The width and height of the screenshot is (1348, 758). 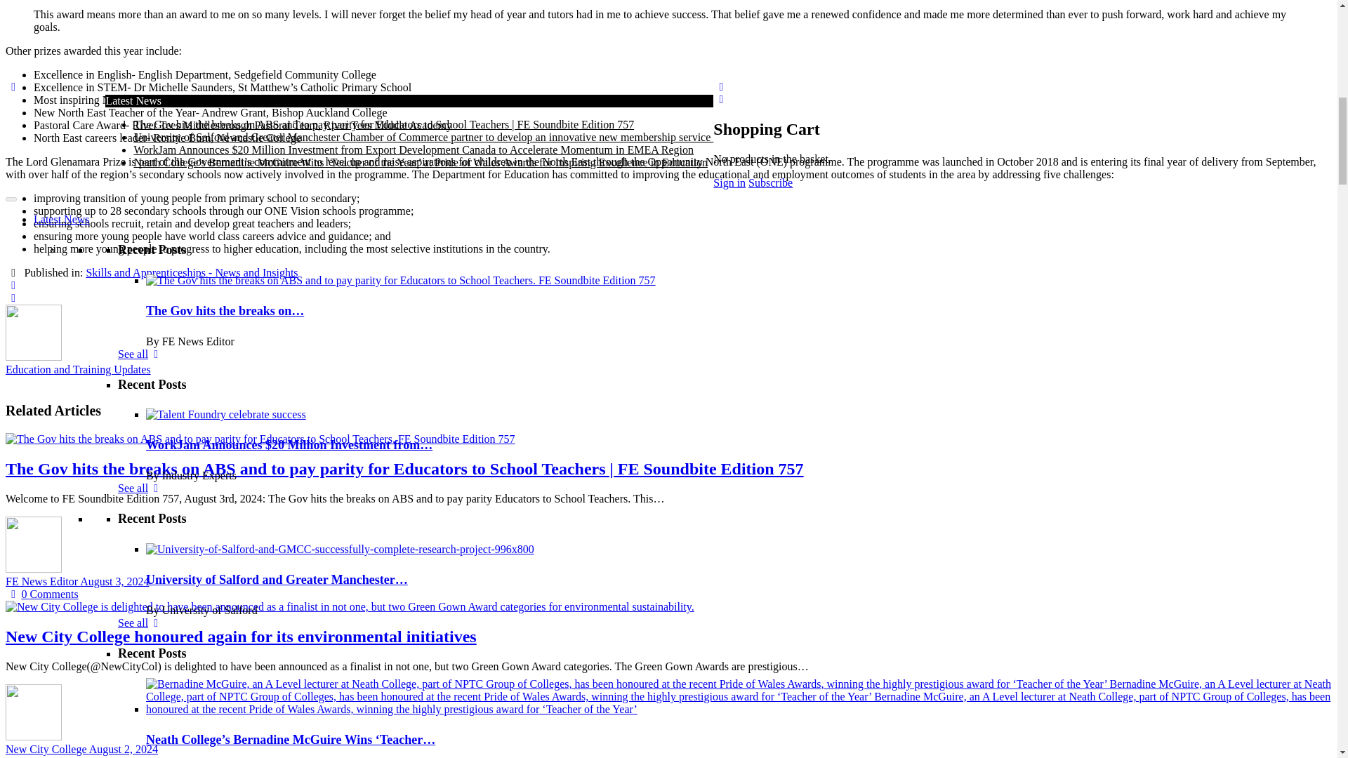 I want to click on Subscribe, so click(x=154, y=143).